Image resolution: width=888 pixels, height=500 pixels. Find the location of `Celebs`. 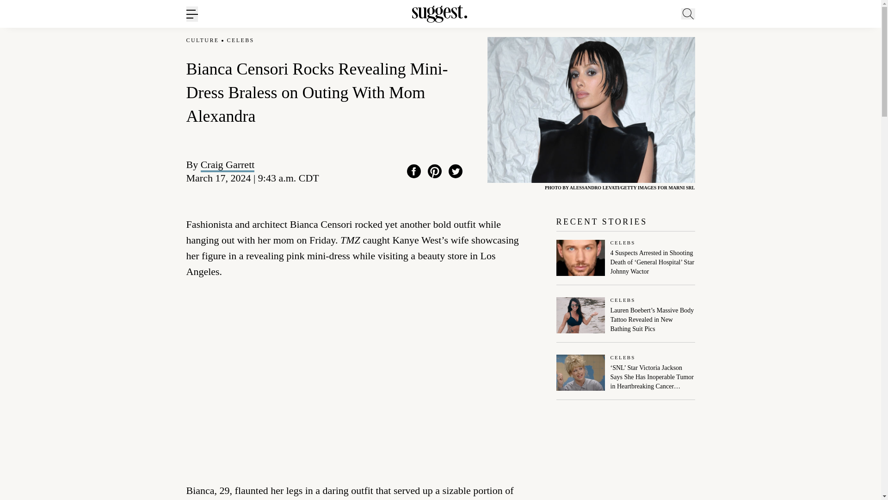

Celebs is located at coordinates (653, 244).